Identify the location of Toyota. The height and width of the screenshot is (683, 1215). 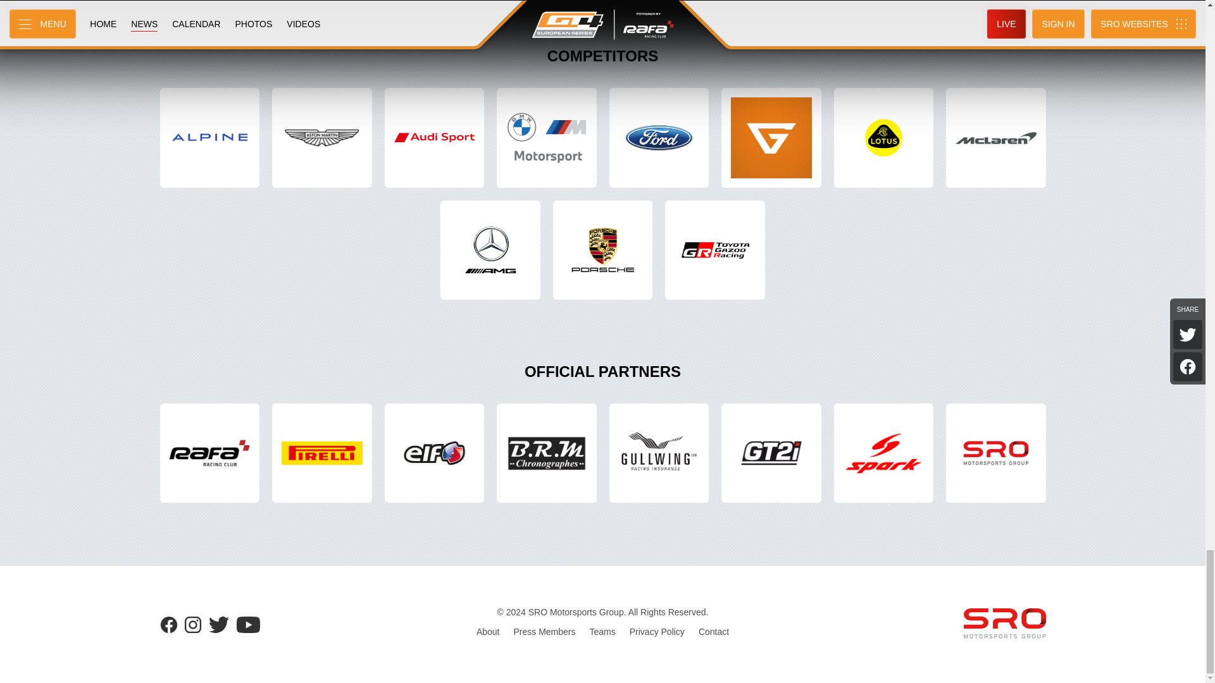
(715, 250).